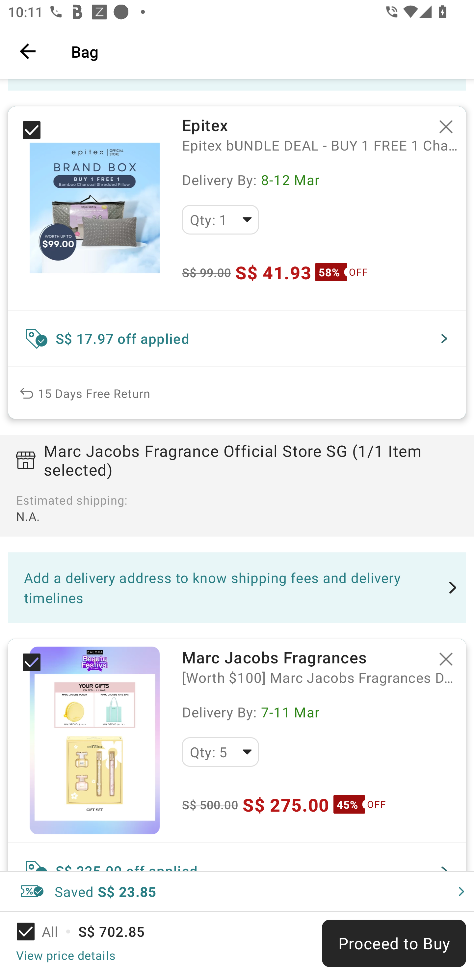 This screenshot has width=474, height=975. What do you see at coordinates (265, 51) in the screenshot?
I see `Bag` at bounding box center [265, 51].